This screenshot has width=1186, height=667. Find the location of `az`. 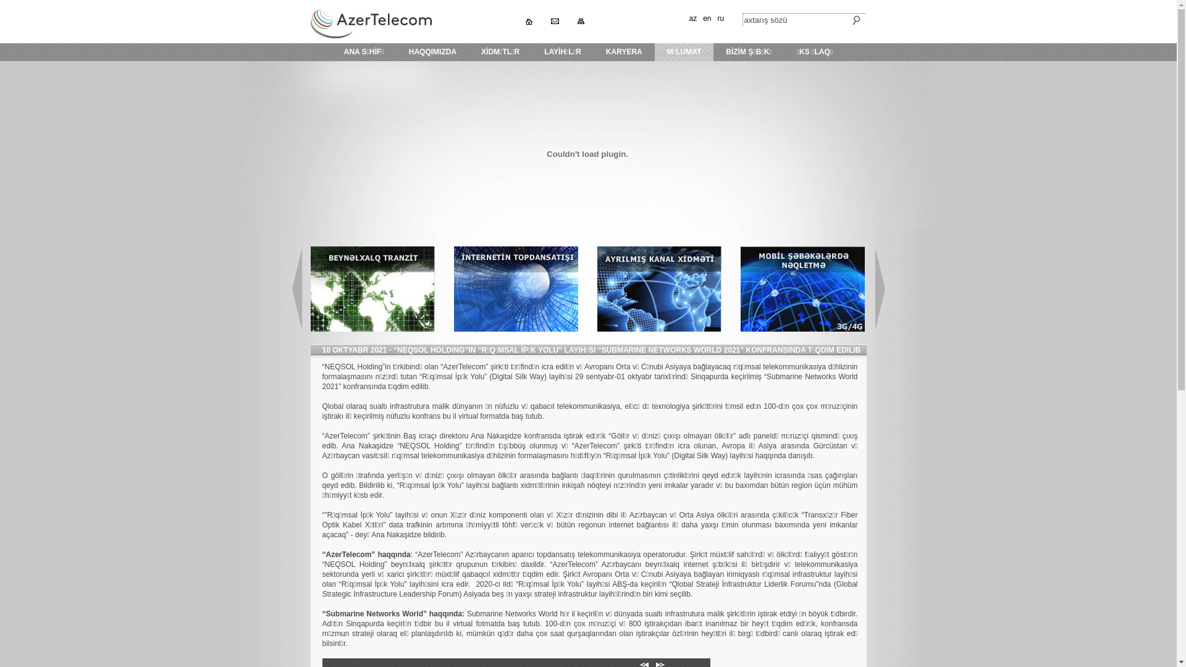

az is located at coordinates (693, 19).